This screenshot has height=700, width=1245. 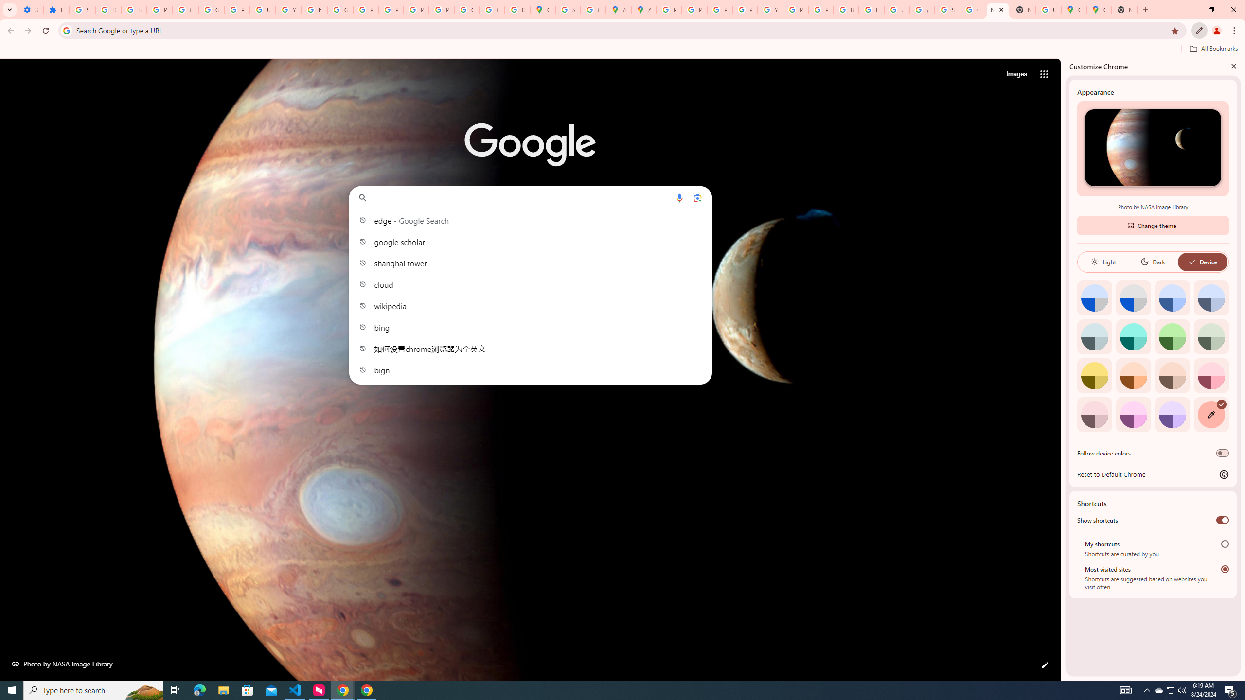 I want to click on New Tab, so click(x=1124, y=10).